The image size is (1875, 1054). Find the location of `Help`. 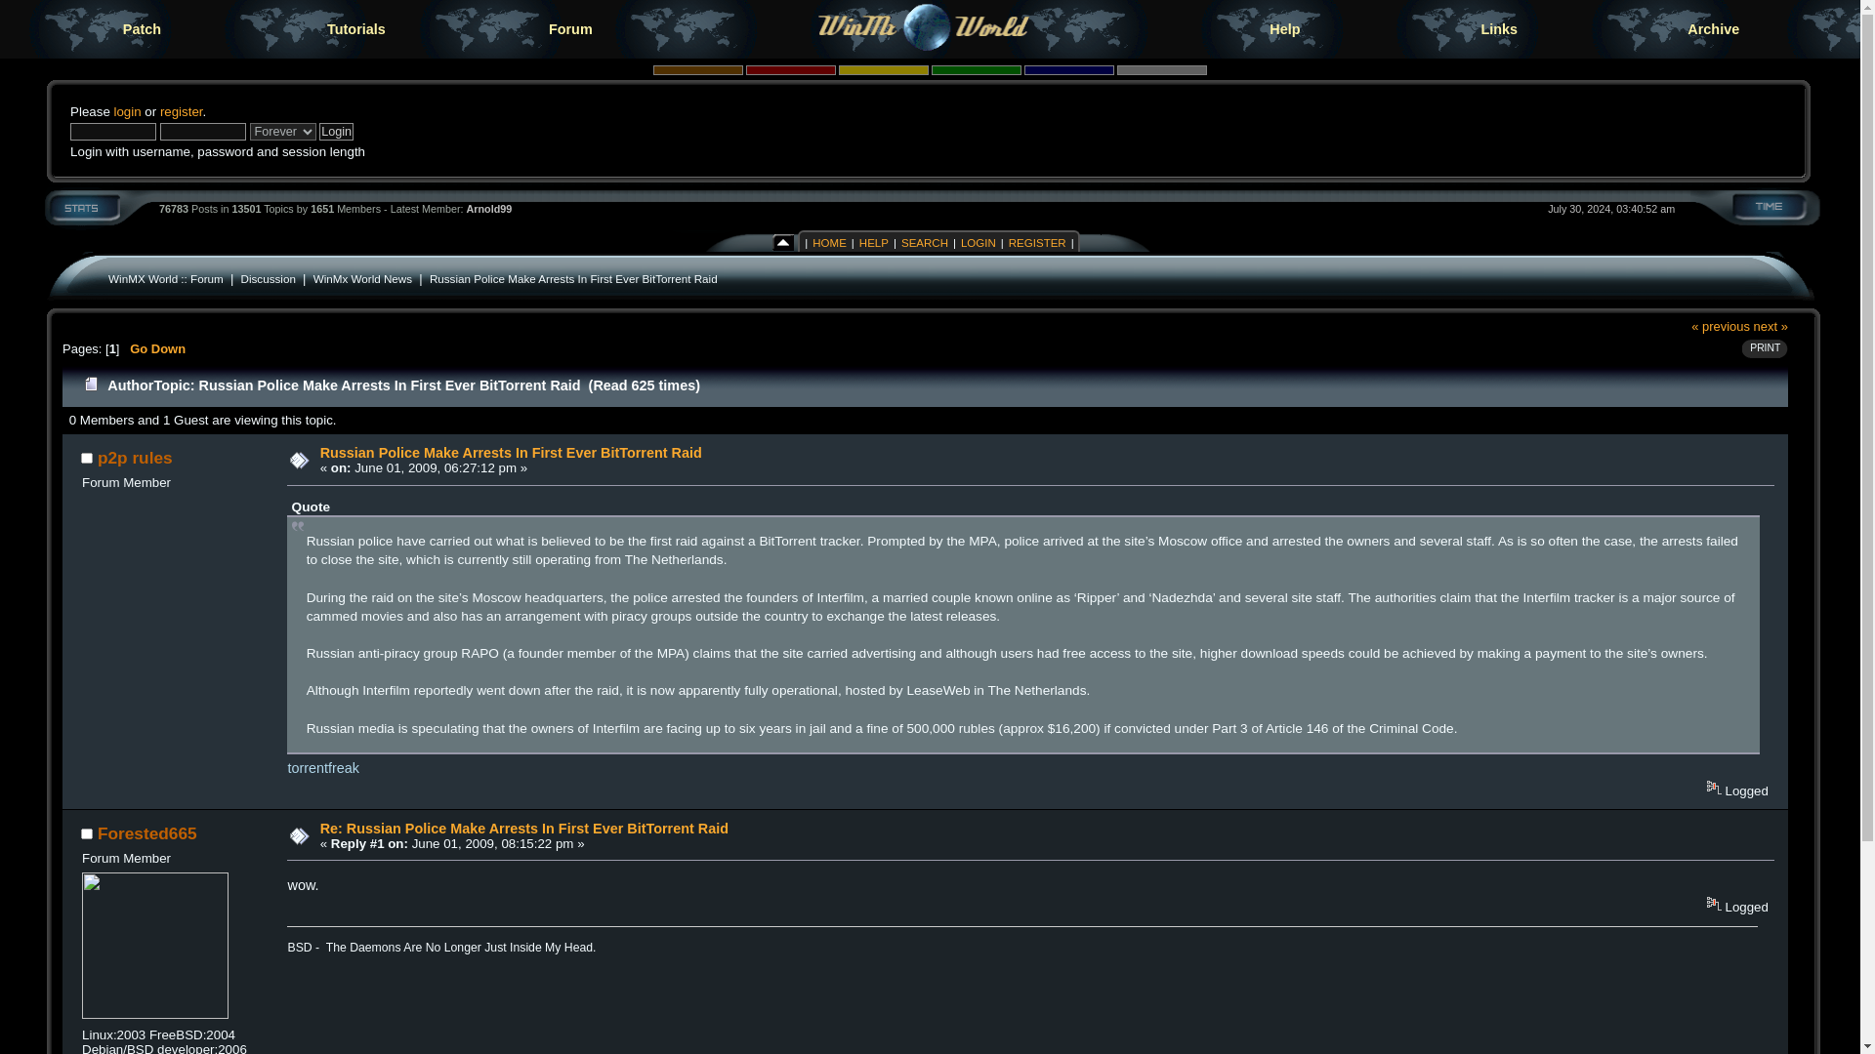

Help is located at coordinates (1285, 29).